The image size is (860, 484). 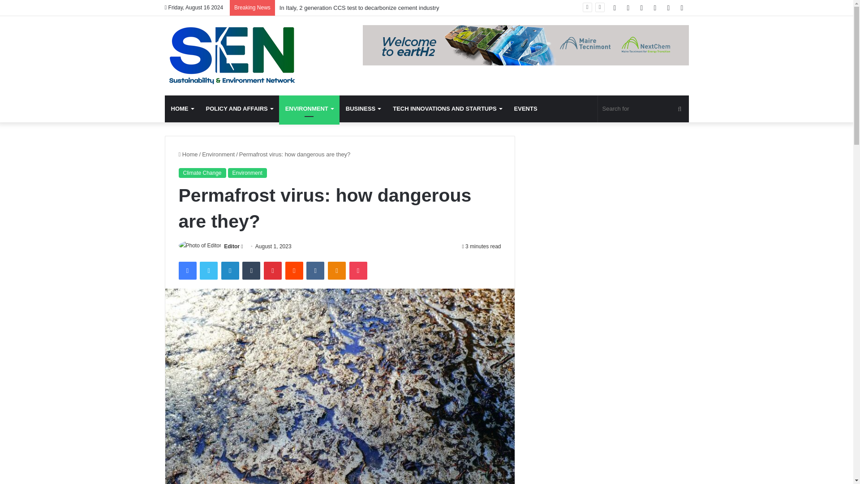 What do you see at coordinates (208, 271) in the screenshot?
I see `Twitter` at bounding box center [208, 271].